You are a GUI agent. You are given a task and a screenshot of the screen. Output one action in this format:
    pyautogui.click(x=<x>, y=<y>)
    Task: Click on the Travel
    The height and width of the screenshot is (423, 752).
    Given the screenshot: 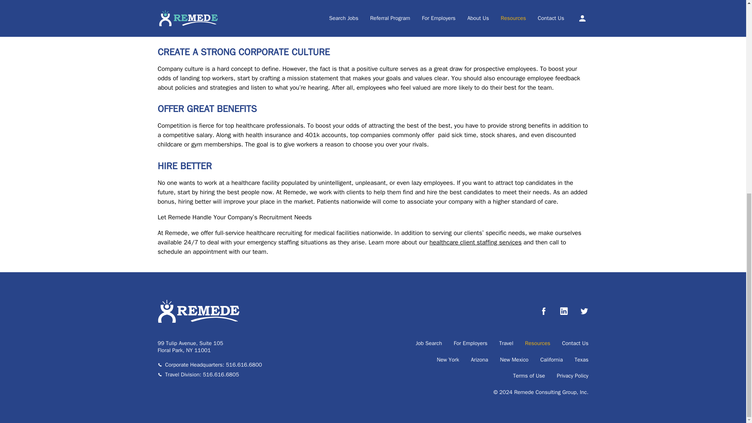 What is the action you would take?
    pyautogui.click(x=506, y=343)
    